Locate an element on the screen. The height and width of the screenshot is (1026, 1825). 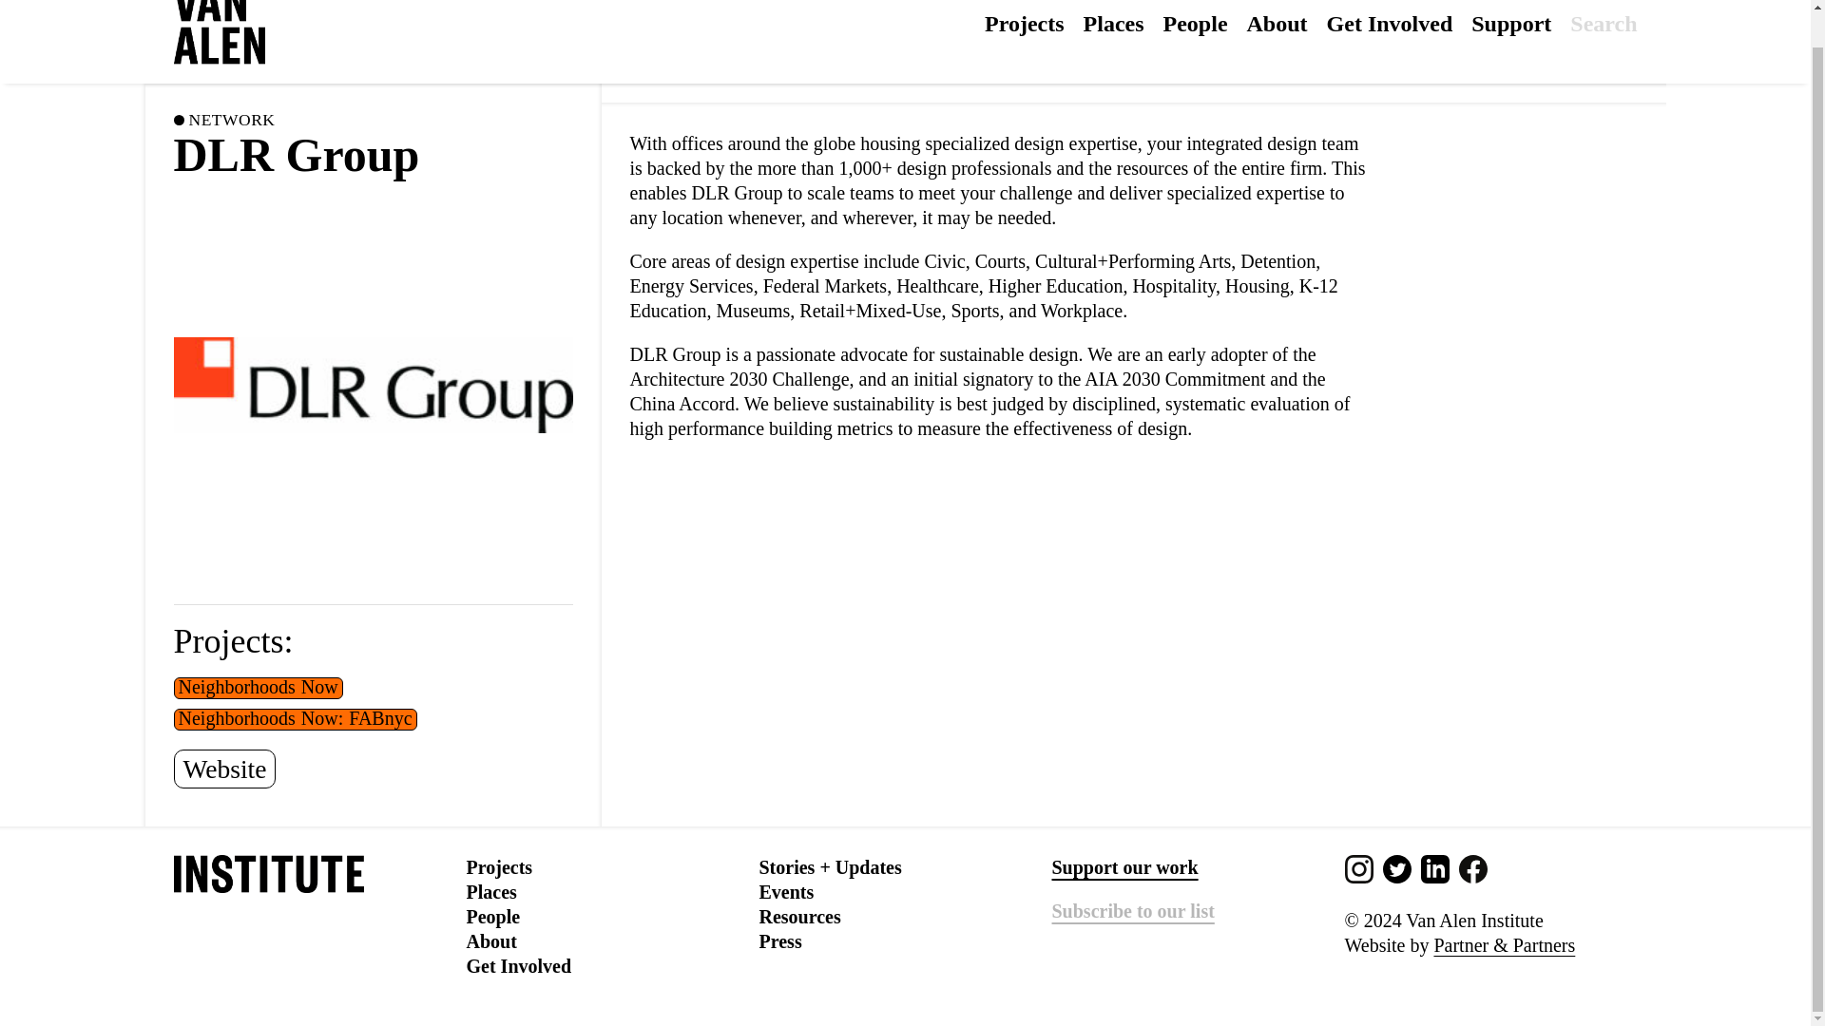
Press is located at coordinates (779, 940).